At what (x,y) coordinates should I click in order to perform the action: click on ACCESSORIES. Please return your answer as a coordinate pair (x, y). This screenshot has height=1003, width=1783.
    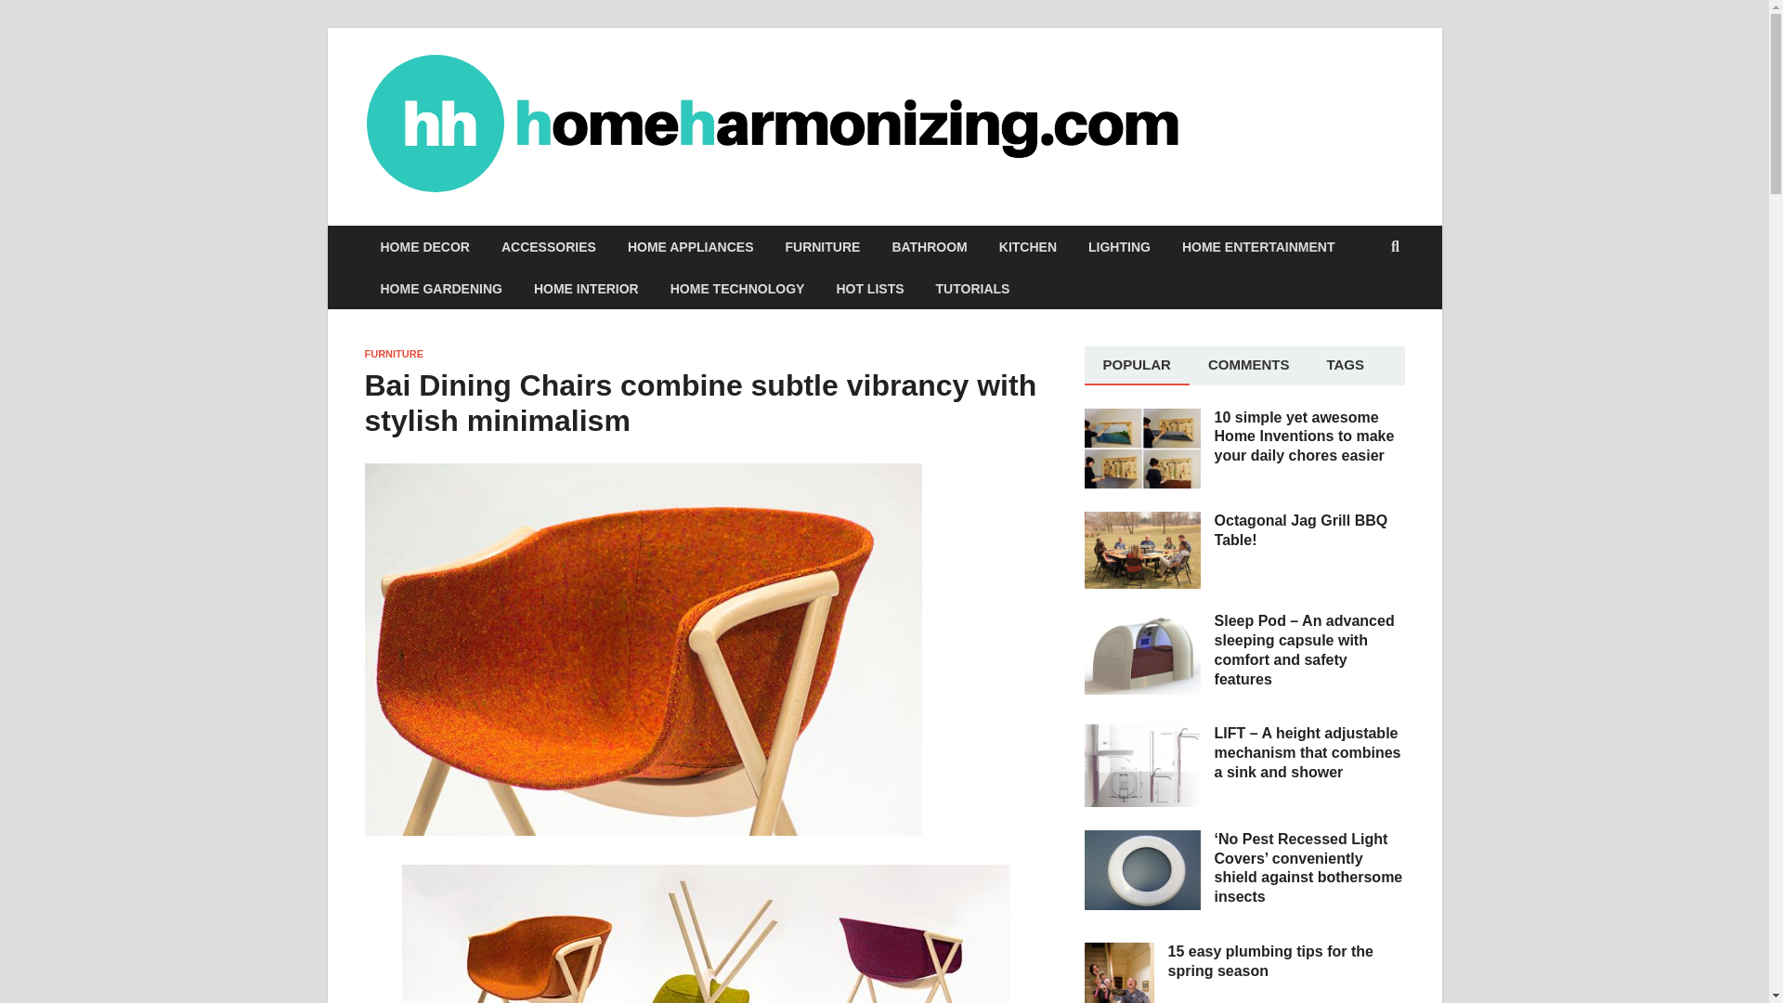
    Looking at the image, I should click on (548, 247).